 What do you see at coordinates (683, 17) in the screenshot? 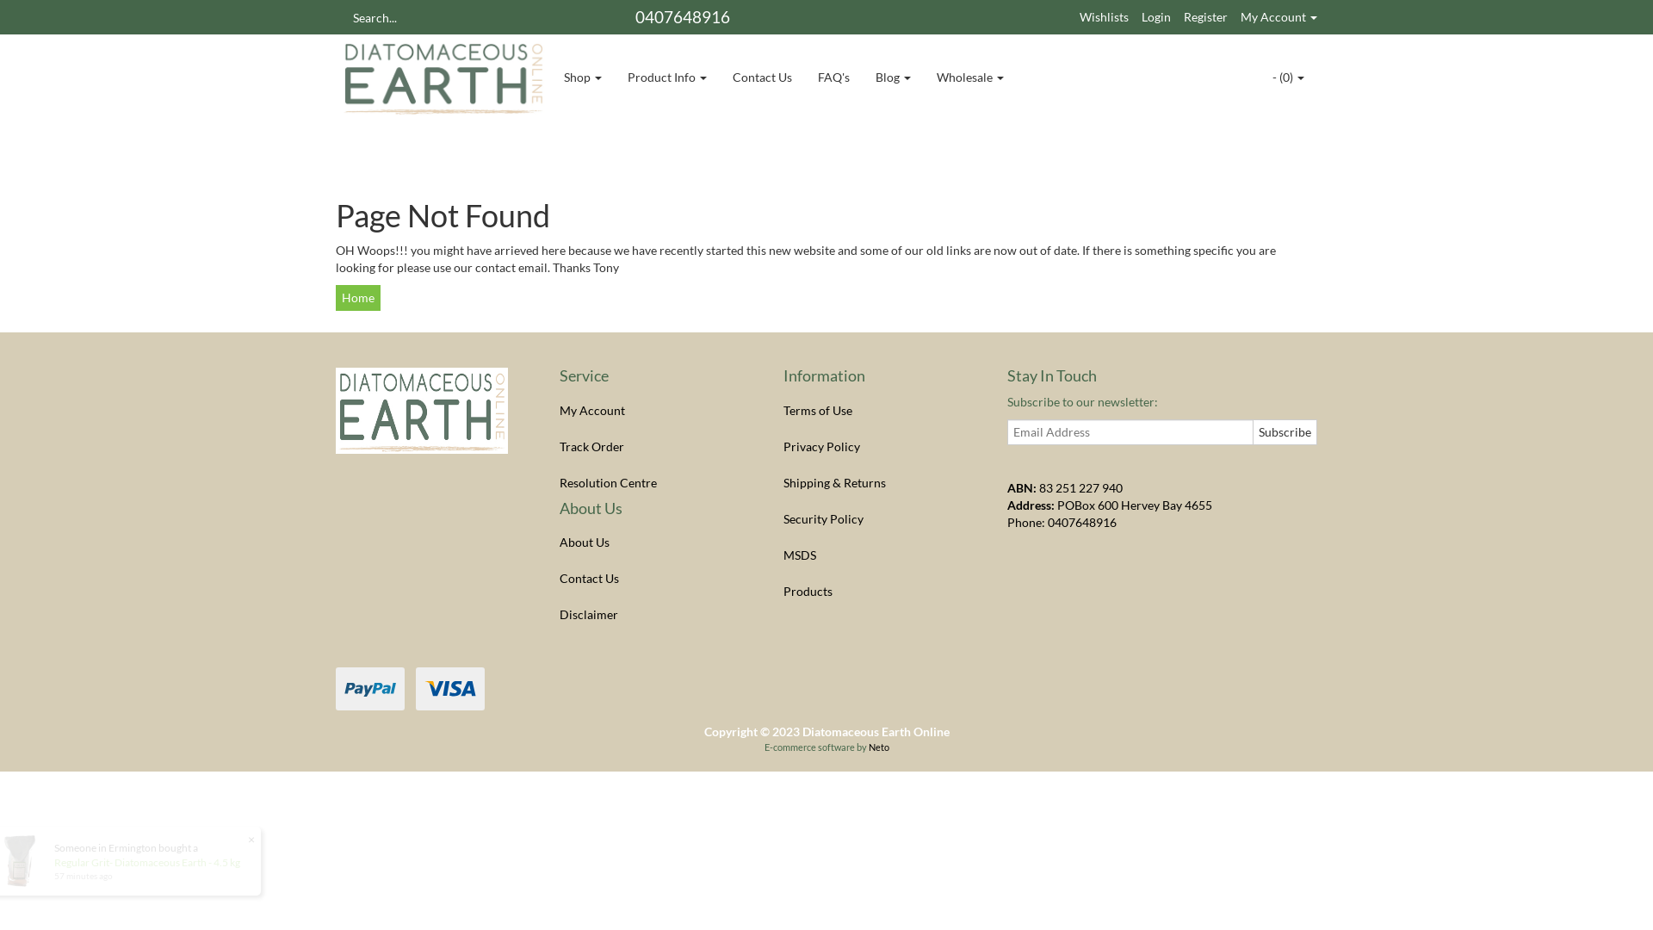
I see `0407648916` at bounding box center [683, 17].